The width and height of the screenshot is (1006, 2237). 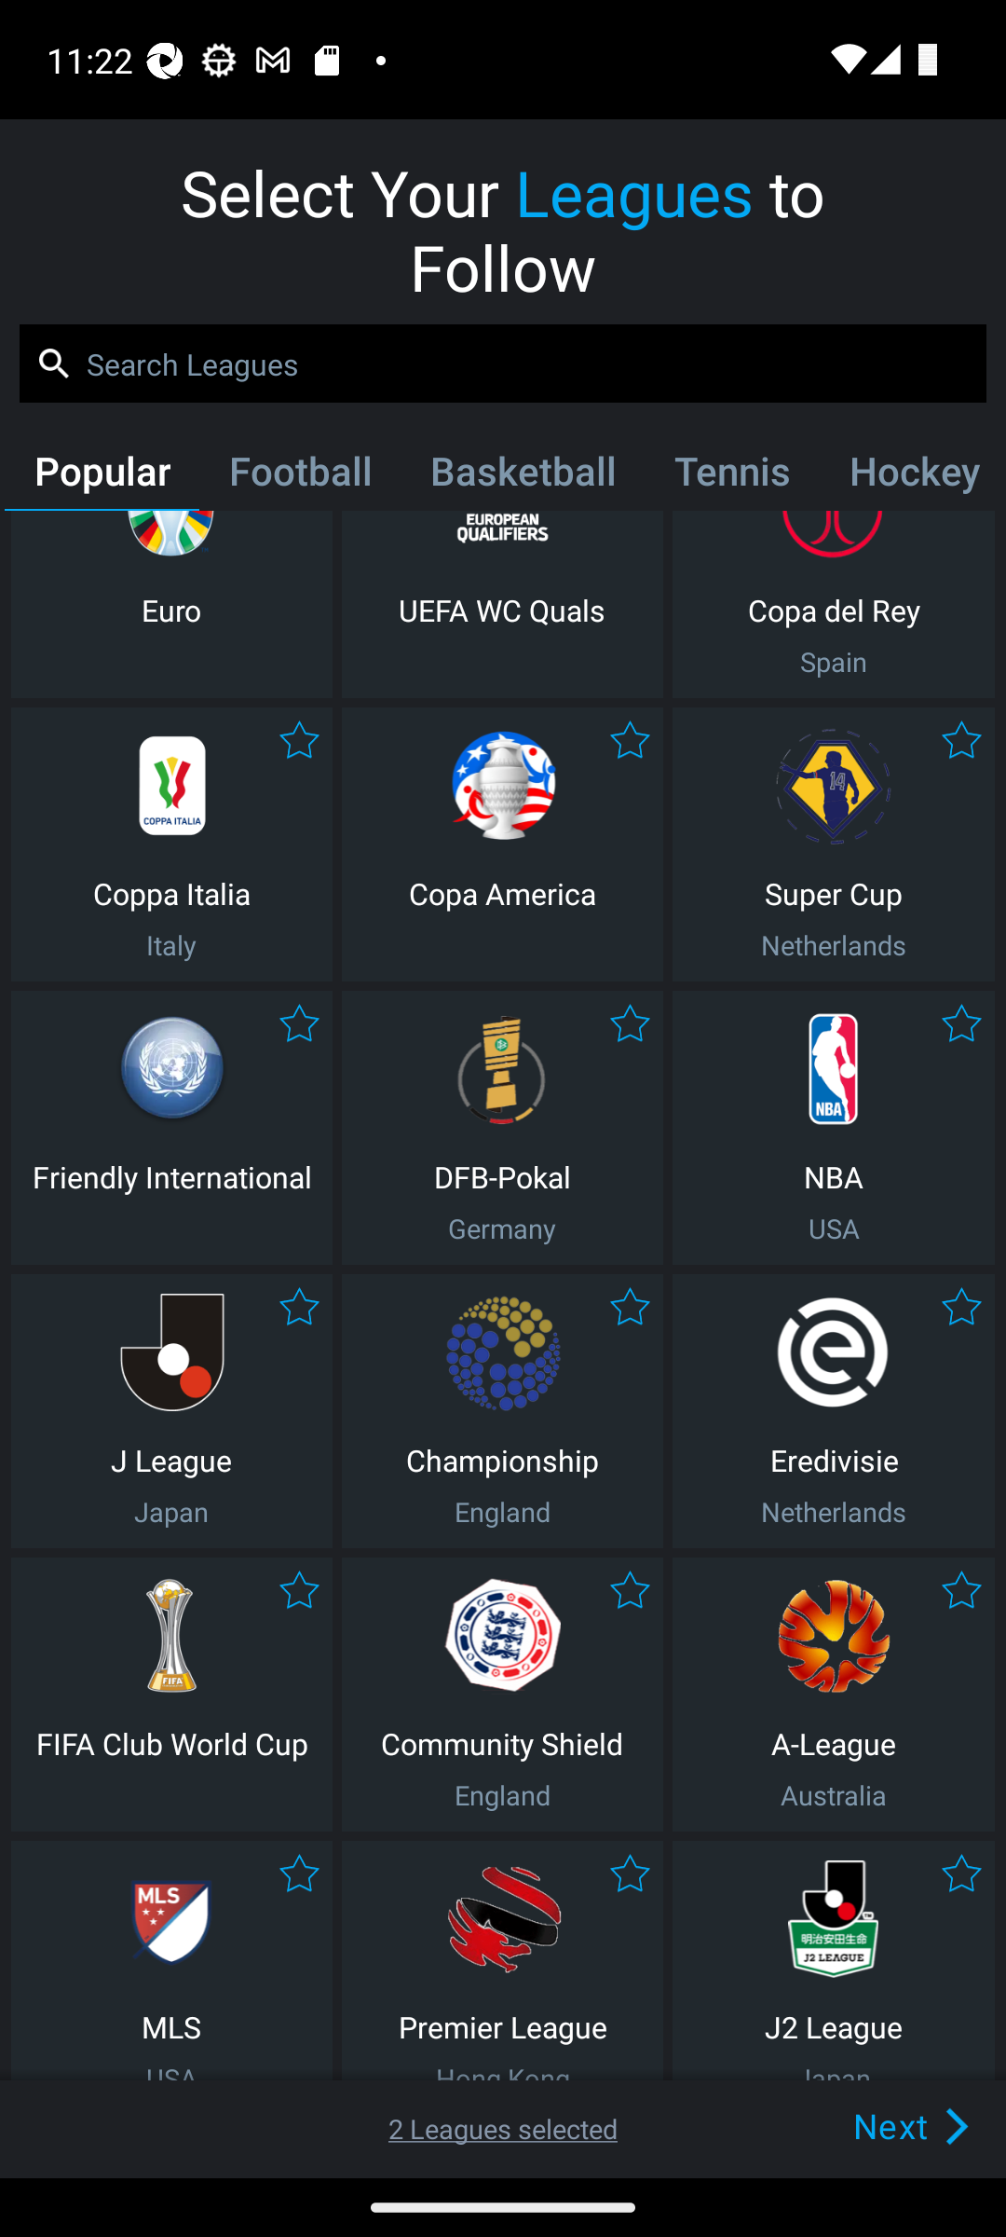 What do you see at coordinates (868, 2125) in the screenshot?
I see `Next` at bounding box center [868, 2125].